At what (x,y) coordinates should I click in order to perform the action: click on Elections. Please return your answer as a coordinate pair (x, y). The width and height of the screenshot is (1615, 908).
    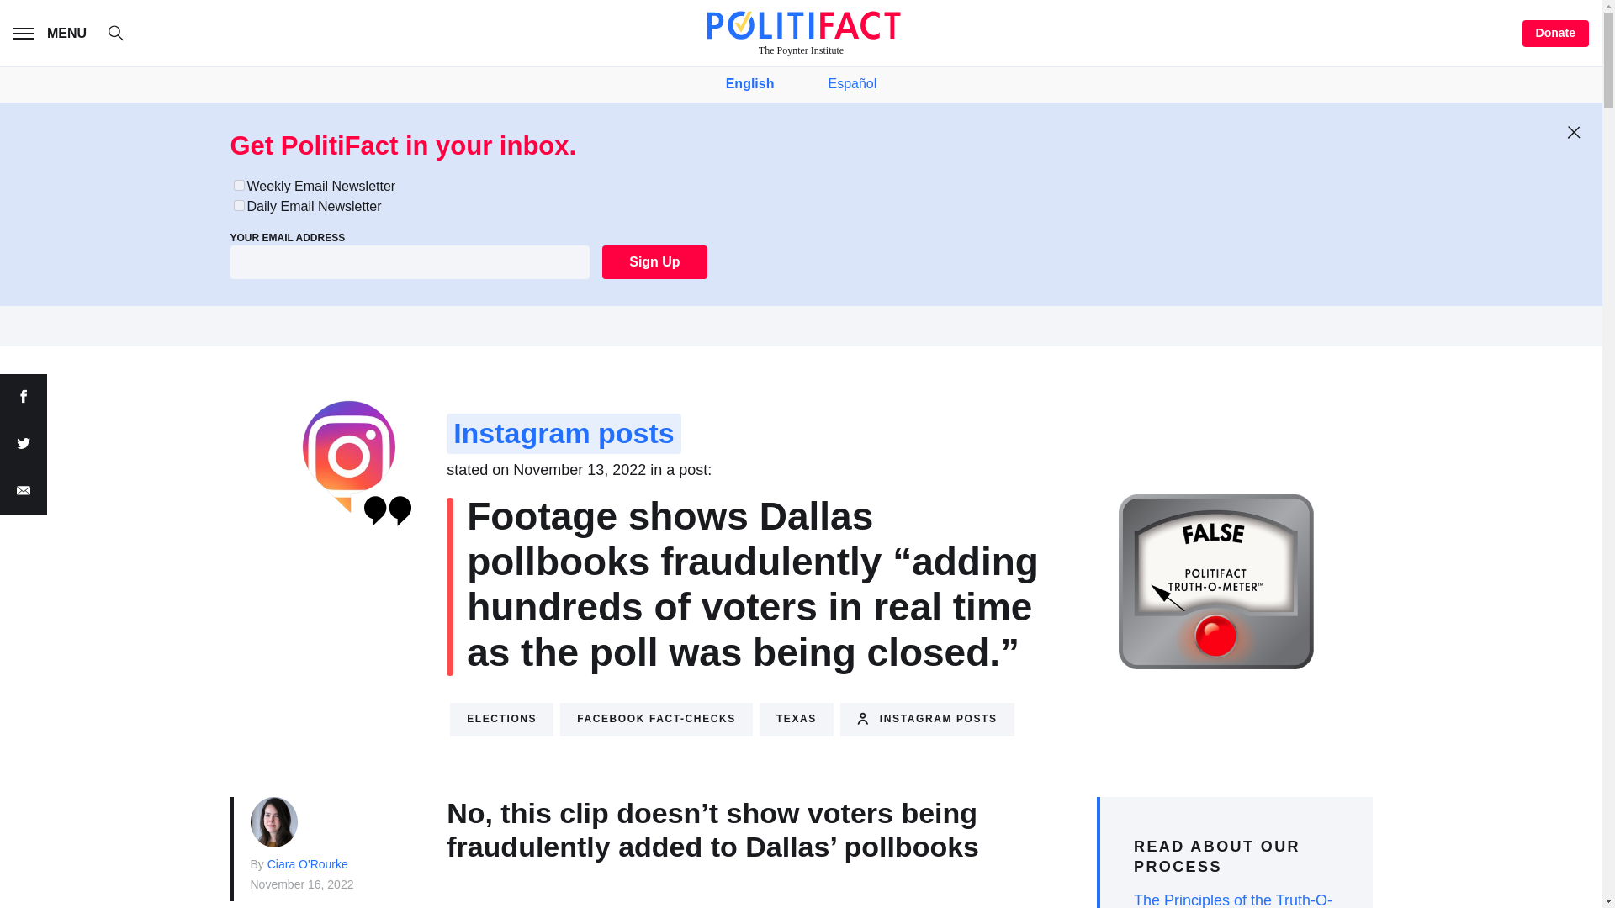
    Looking at the image, I should click on (501, 719).